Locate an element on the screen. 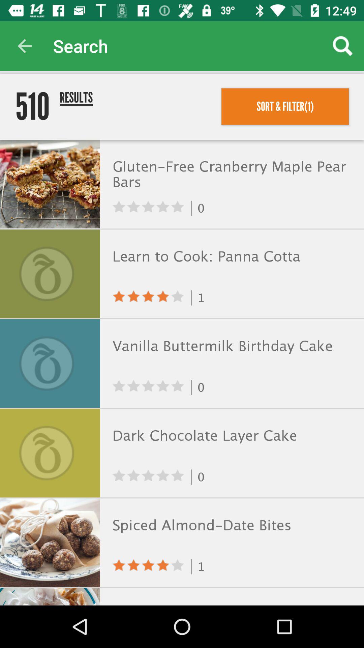 This screenshot has height=648, width=364. click the vanilla buttermilk birthday item is located at coordinates (231, 346).